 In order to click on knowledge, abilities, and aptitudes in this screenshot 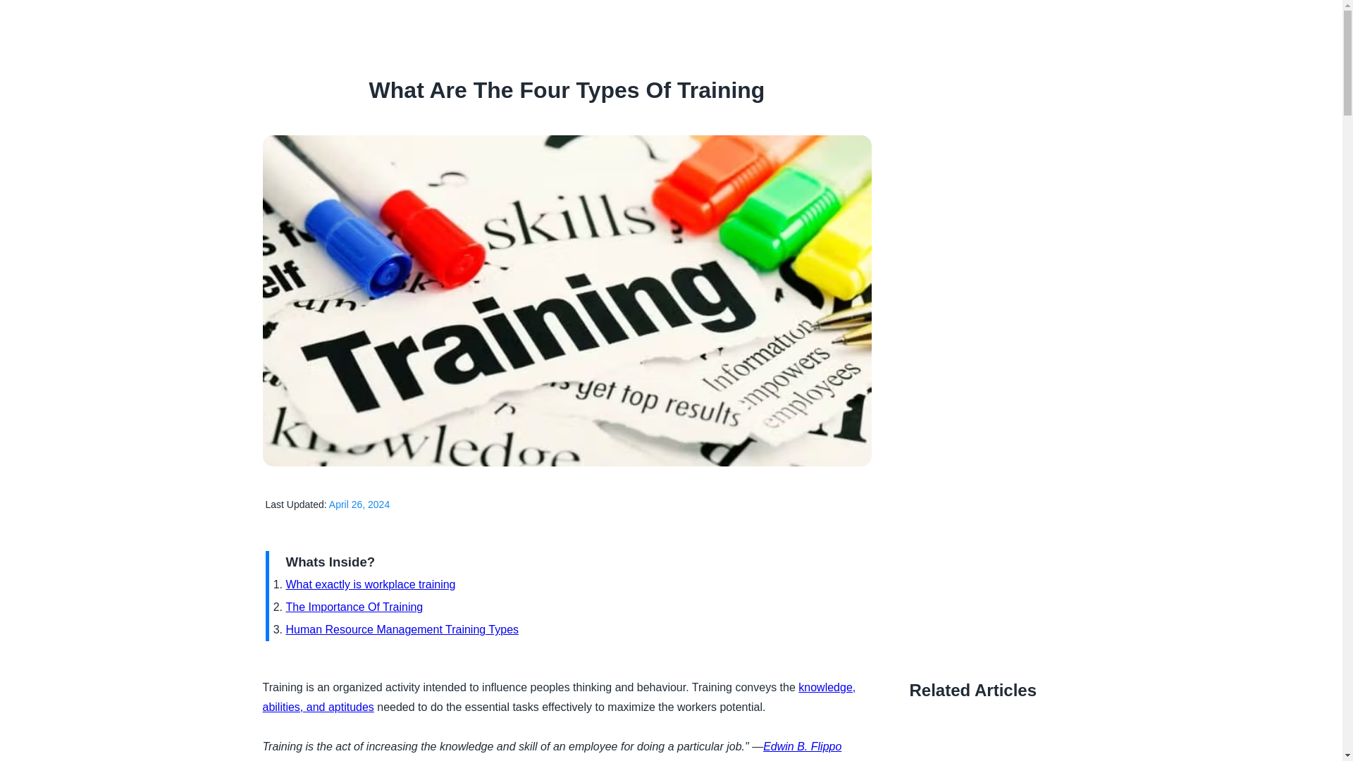, I will do `click(558, 696)`.